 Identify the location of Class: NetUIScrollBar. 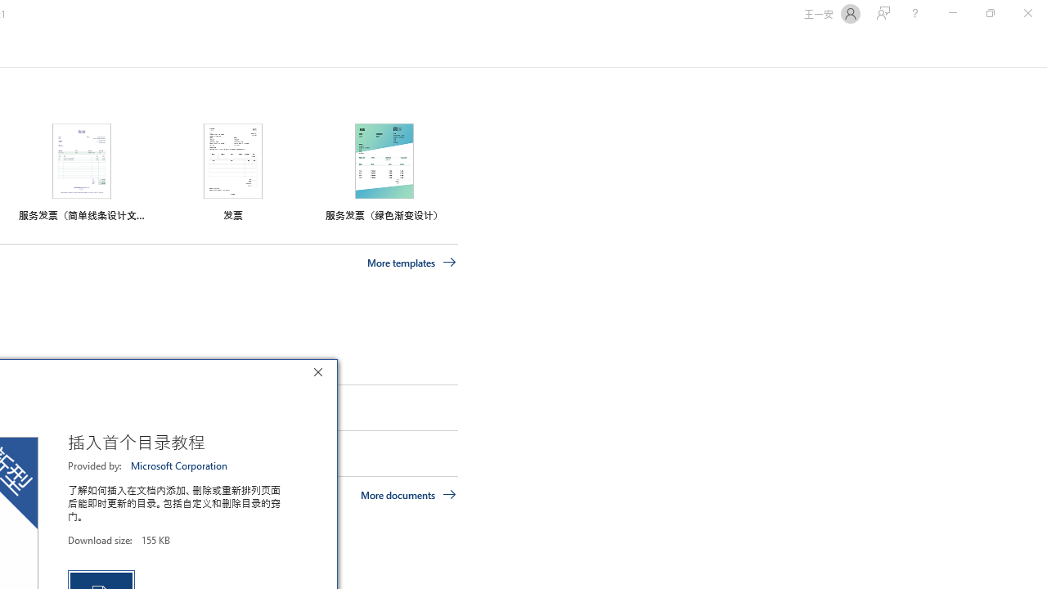
(1040, 48).